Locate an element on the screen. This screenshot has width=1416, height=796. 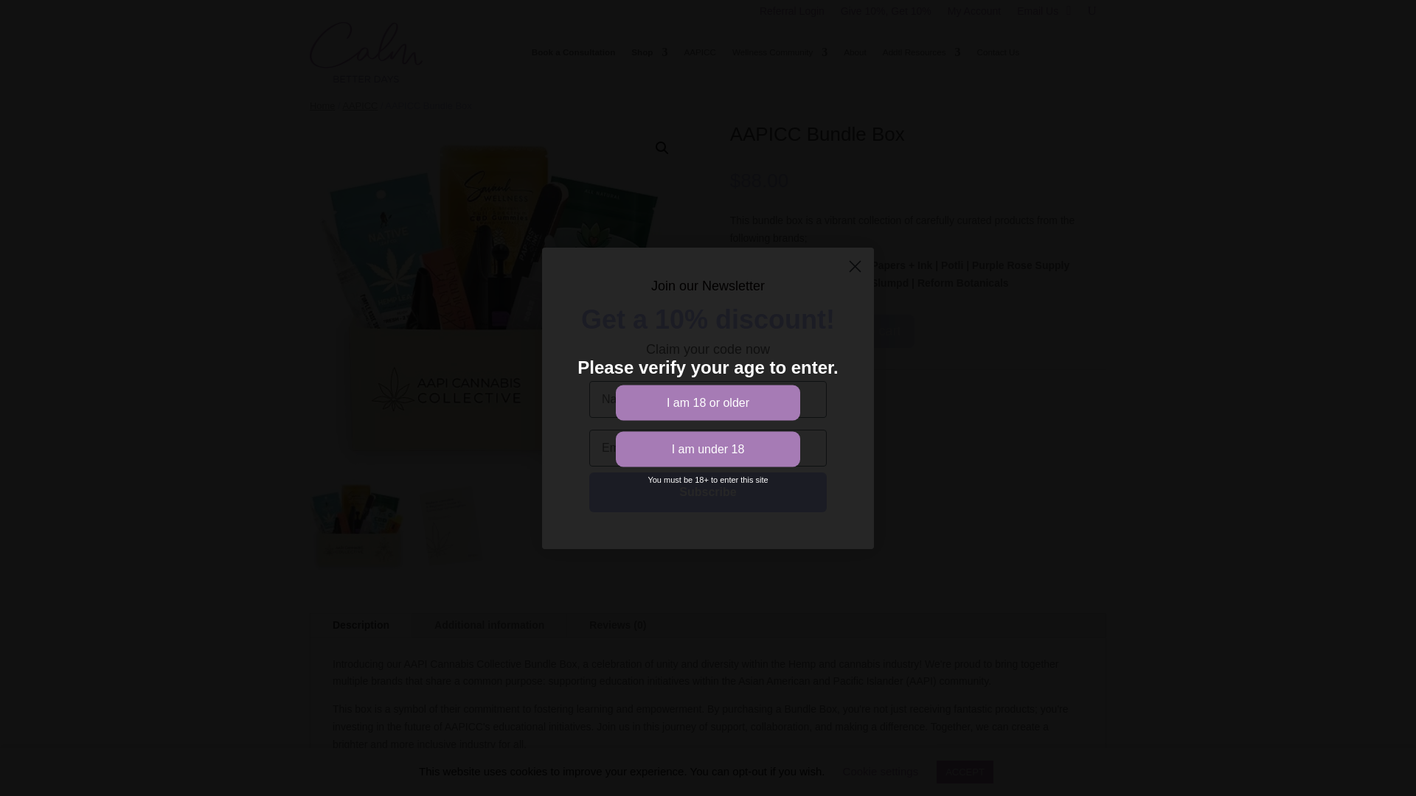
Email Us is located at coordinates (1037, 13).